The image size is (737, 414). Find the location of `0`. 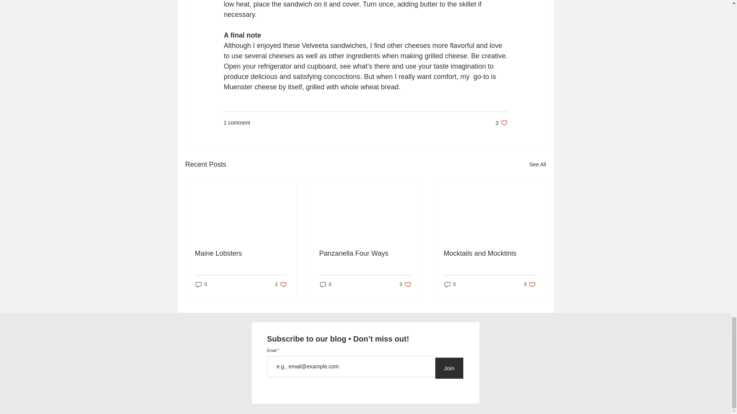

0 is located at coordinates (281, 284).